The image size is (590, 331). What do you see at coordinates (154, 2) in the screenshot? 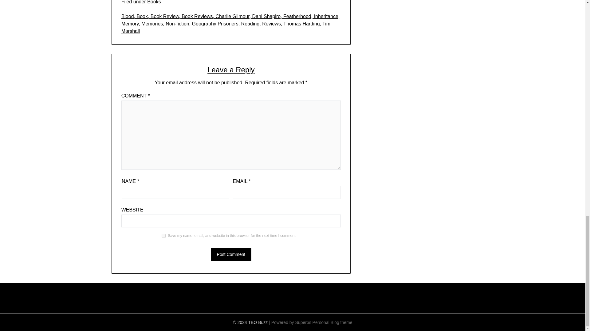
I see `Books` at bounding box center [154, 2].